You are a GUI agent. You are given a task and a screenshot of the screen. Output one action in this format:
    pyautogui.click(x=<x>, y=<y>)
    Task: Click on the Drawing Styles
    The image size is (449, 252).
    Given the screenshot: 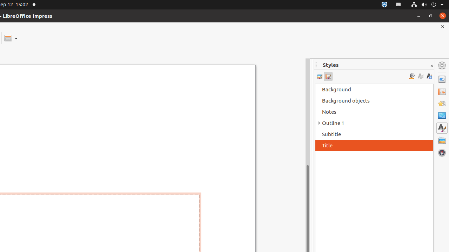 What is the action you would take?
    pyautogui.click(x=319, y=76)
    